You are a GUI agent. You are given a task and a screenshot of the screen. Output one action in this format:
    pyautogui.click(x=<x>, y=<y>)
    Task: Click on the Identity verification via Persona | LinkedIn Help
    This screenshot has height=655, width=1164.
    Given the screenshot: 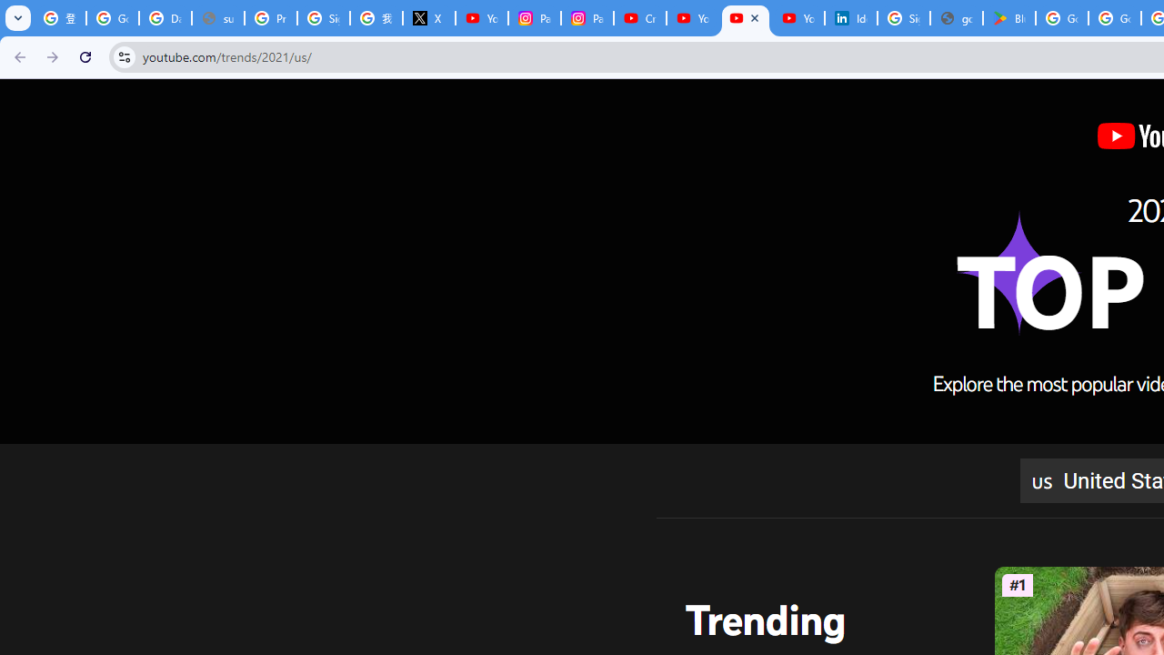 What is the action you would take?
    pyautogui.click(x=851, y=18)
    